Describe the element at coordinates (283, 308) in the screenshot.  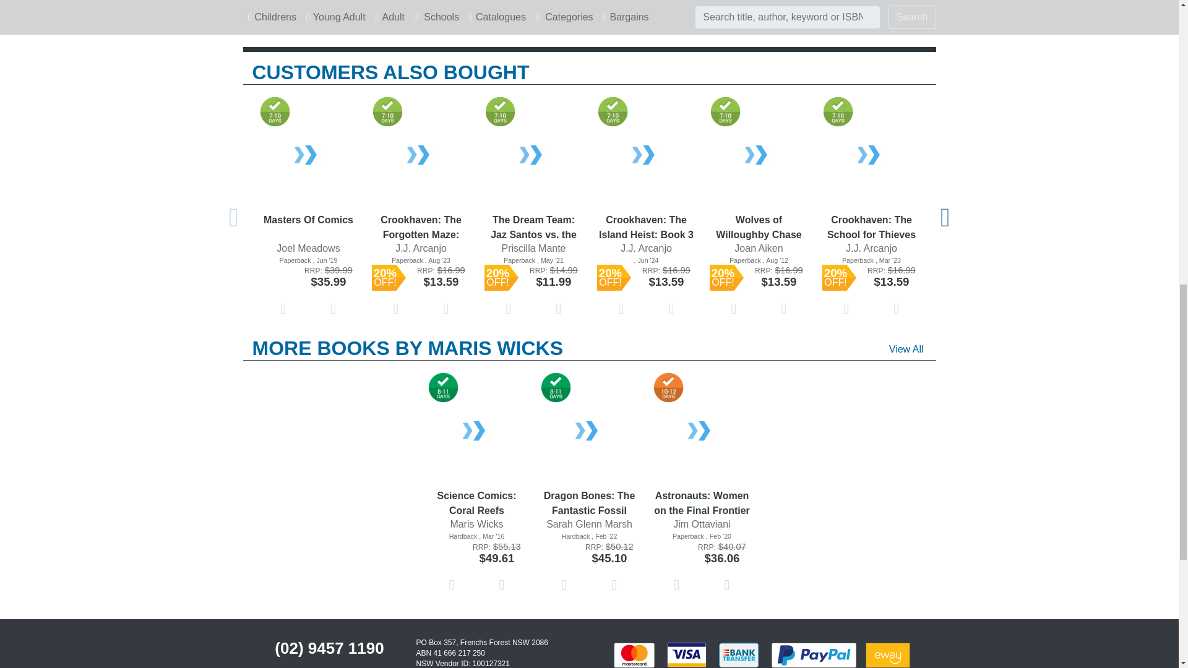
I see `Add to Wishlist` at that location.